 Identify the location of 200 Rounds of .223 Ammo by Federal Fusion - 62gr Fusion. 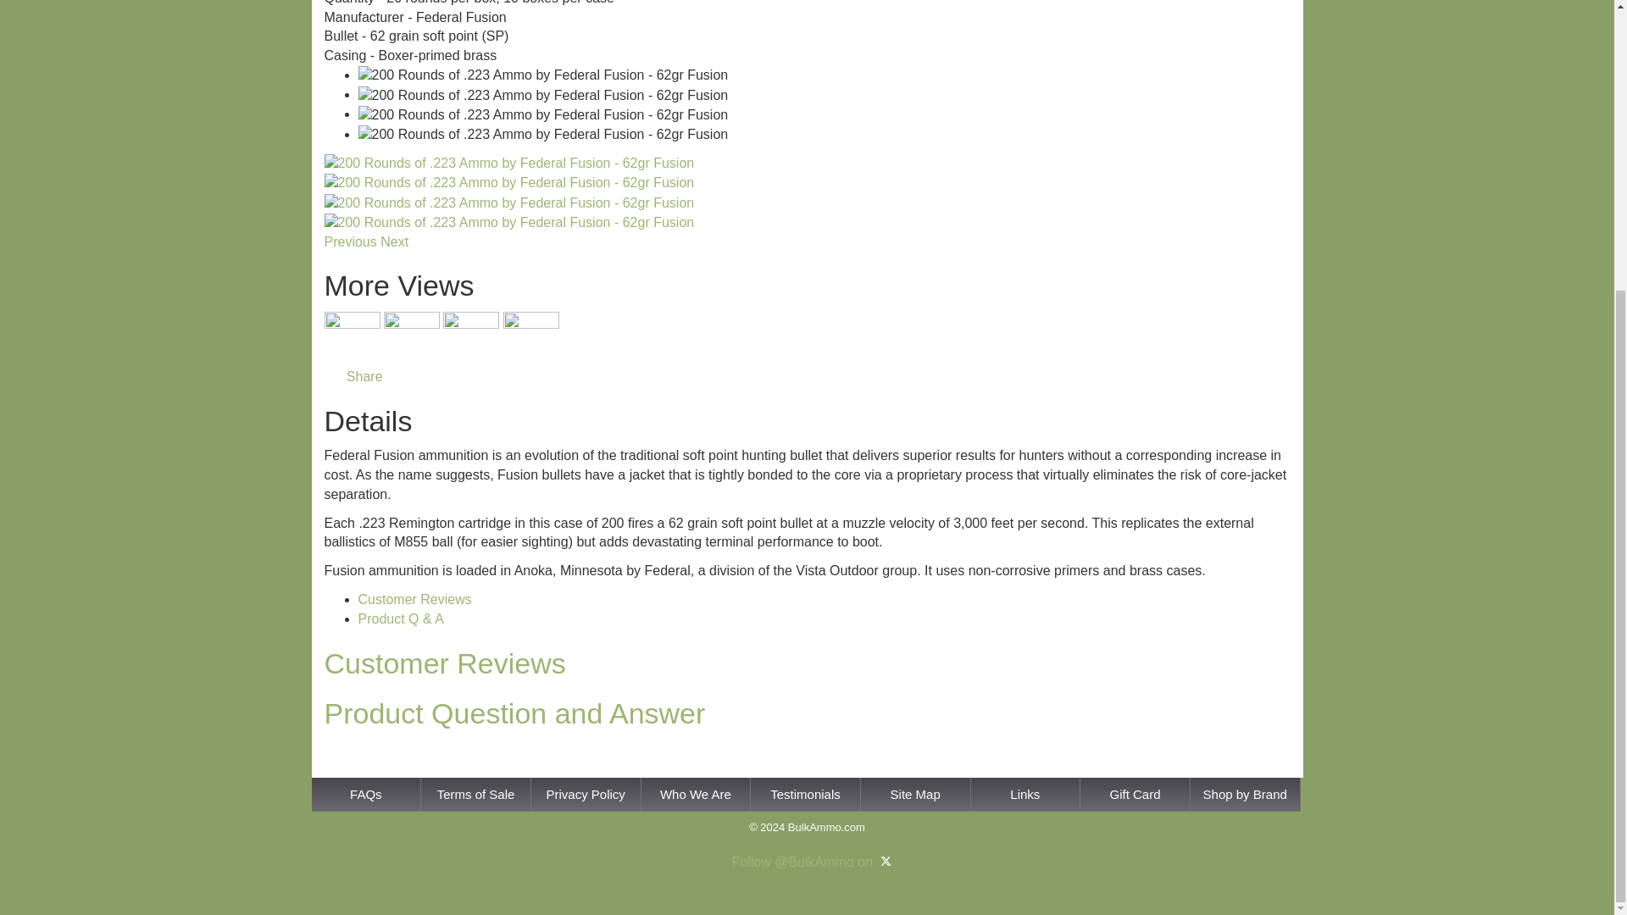
(542, 115).